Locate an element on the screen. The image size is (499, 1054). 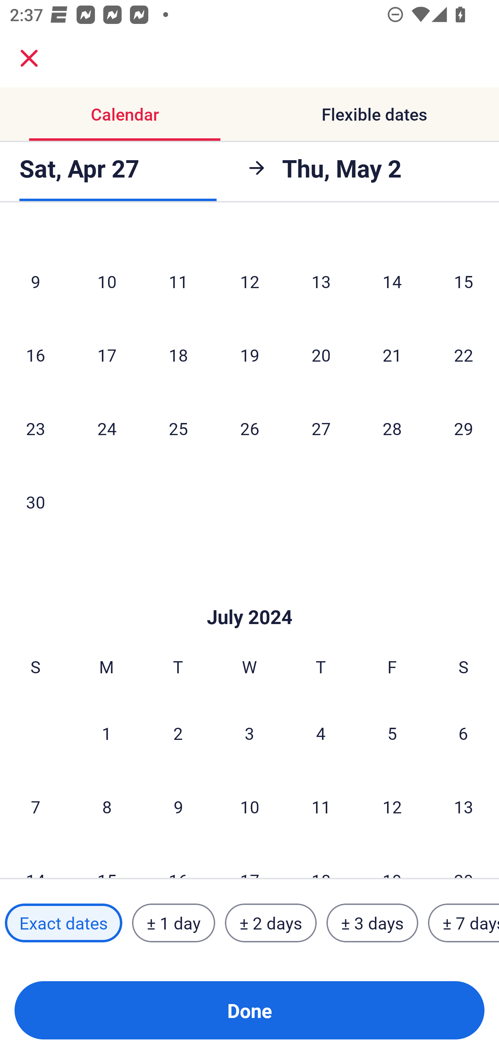
25 Tuesday, June 25, 2024 is located at coordinates (178, 428).